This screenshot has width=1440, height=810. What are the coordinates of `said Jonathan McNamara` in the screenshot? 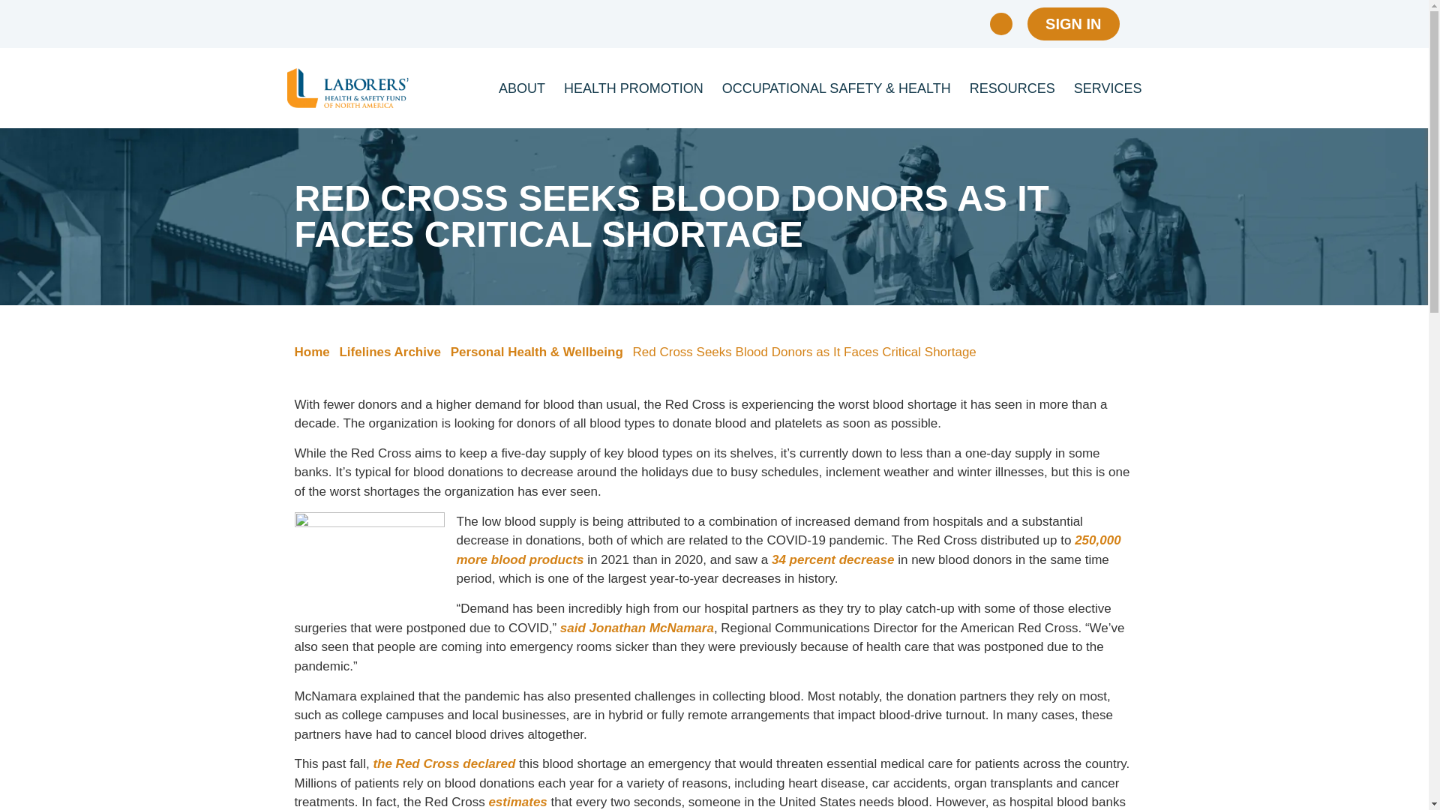 It's located at (637, 628).